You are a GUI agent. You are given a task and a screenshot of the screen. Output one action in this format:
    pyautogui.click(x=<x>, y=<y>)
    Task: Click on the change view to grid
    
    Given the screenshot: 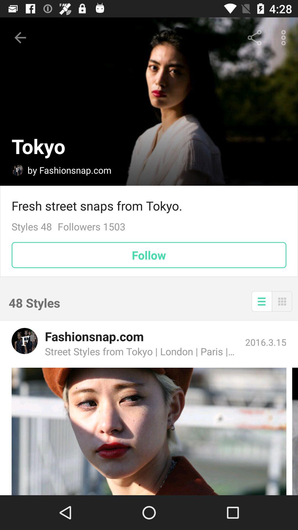 What is the action you would take?
    pyautogui.click(x=282, y=301)
    